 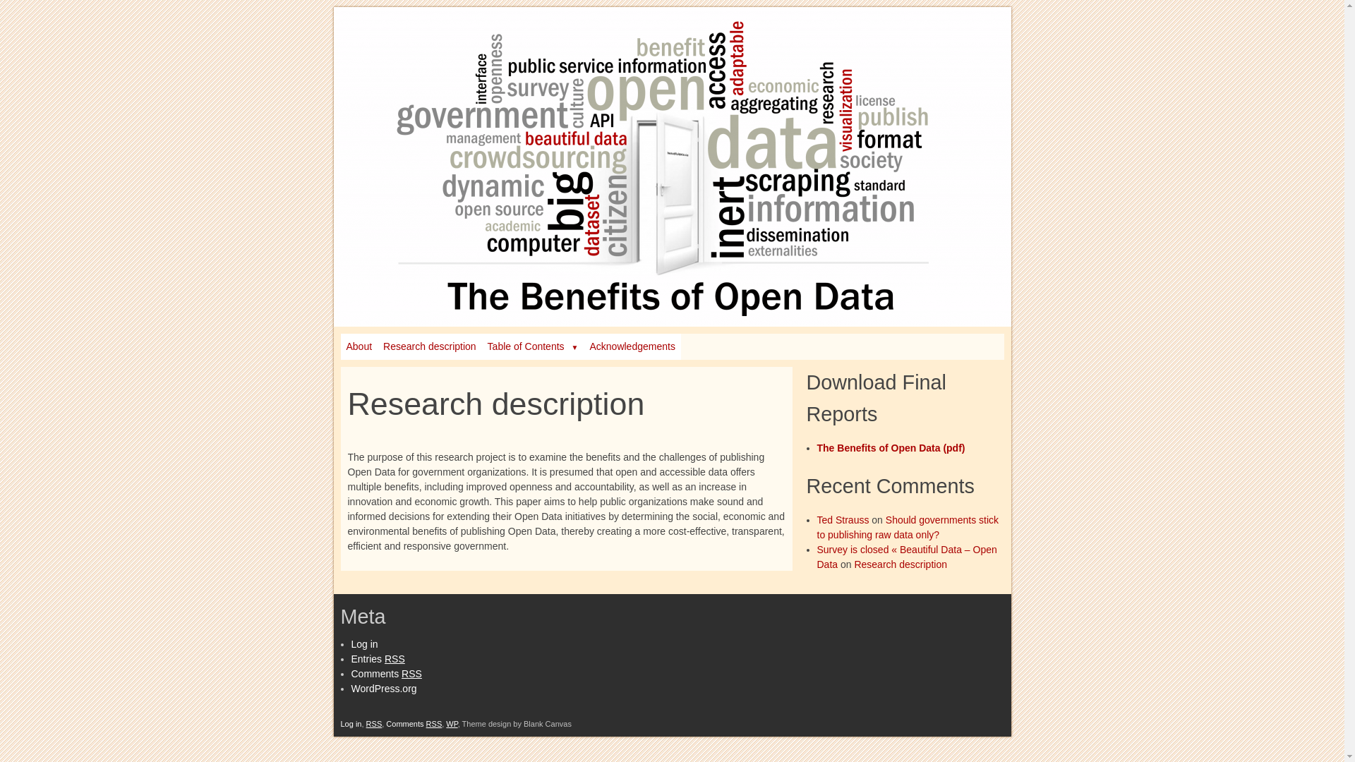 What do you see at coordinates (891, 448) in the screenshot?
I see `The Benefits of Open Data (pdf)` at bounding box center [891, 448].